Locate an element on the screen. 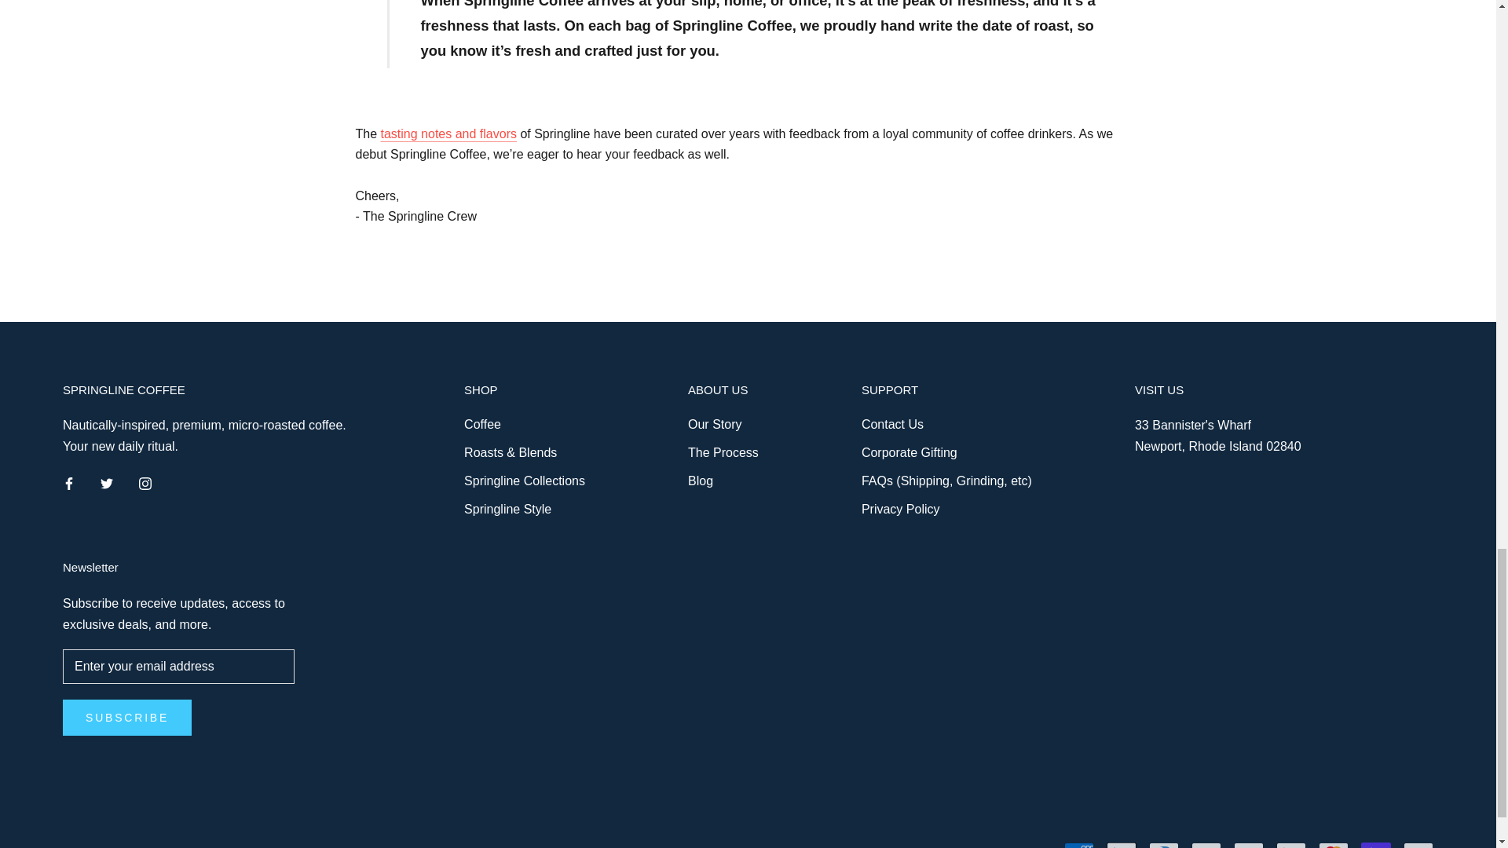  Discover is located at coordinates (1206, 845).